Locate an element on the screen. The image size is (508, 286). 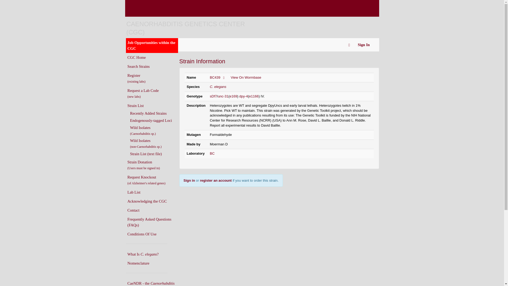
Strain List is located at coordinates (152, 105).